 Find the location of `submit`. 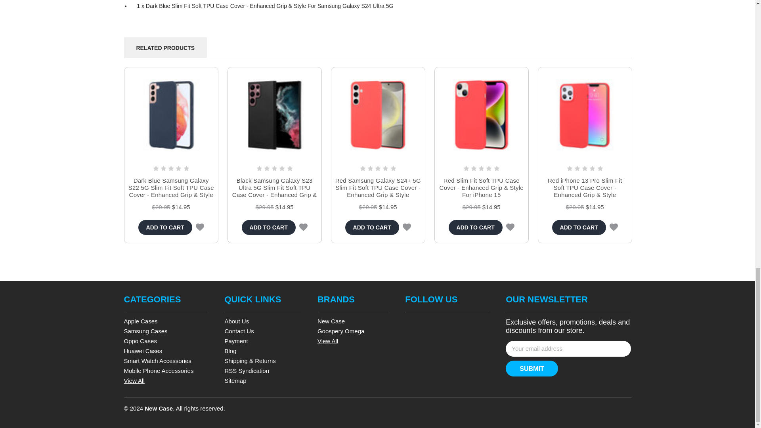

submit is located at coordinates (532, 369).